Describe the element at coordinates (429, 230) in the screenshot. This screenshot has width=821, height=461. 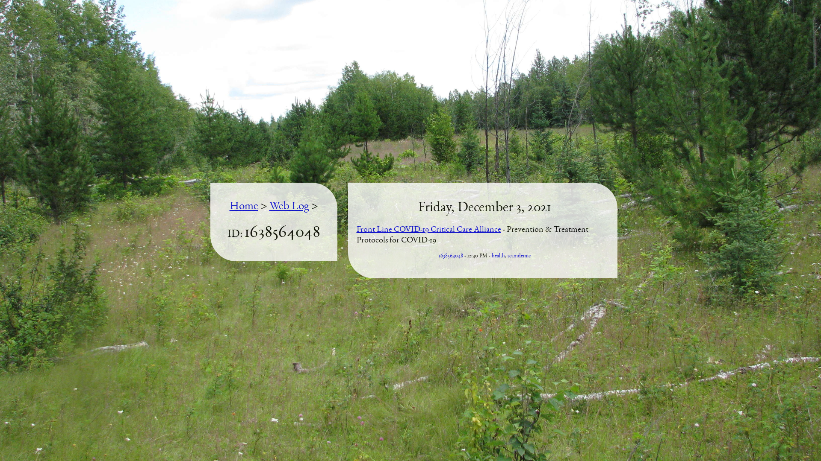
I see `Front Line COVID-19 Critical Care Alliance` at that location.